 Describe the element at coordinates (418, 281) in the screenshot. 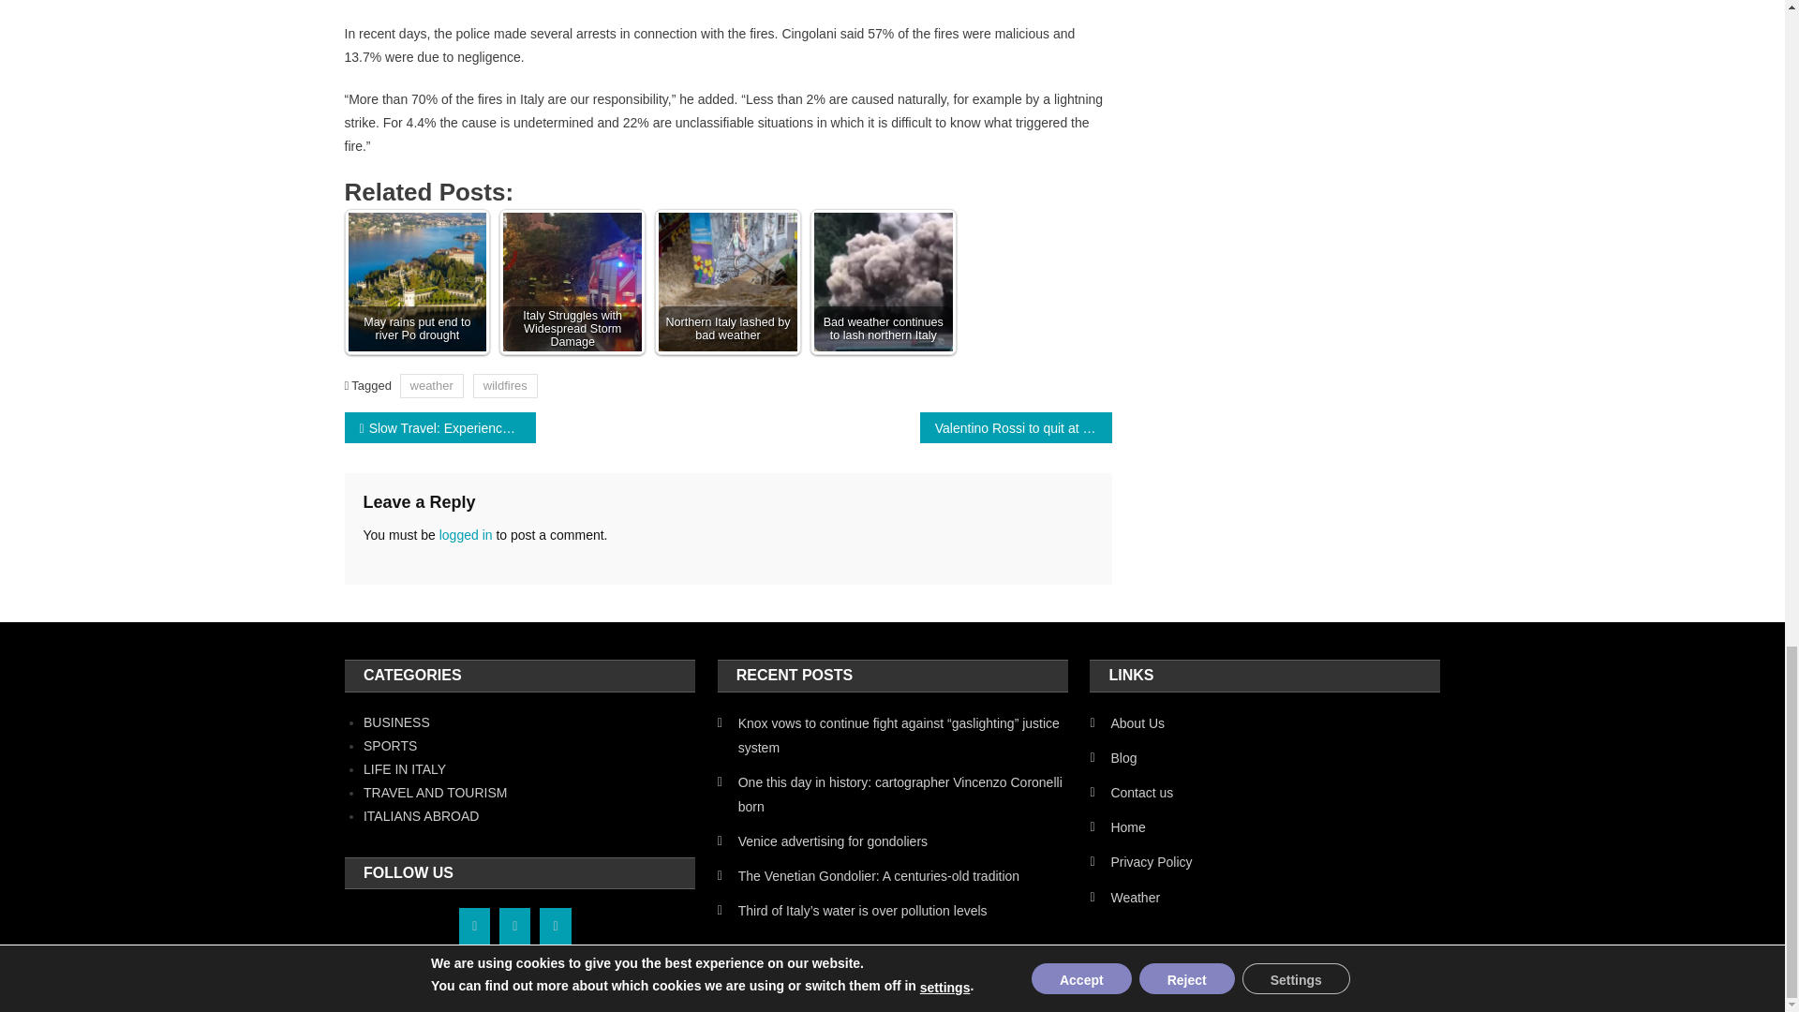

I see `May rains put end to river Po drought` at that location.